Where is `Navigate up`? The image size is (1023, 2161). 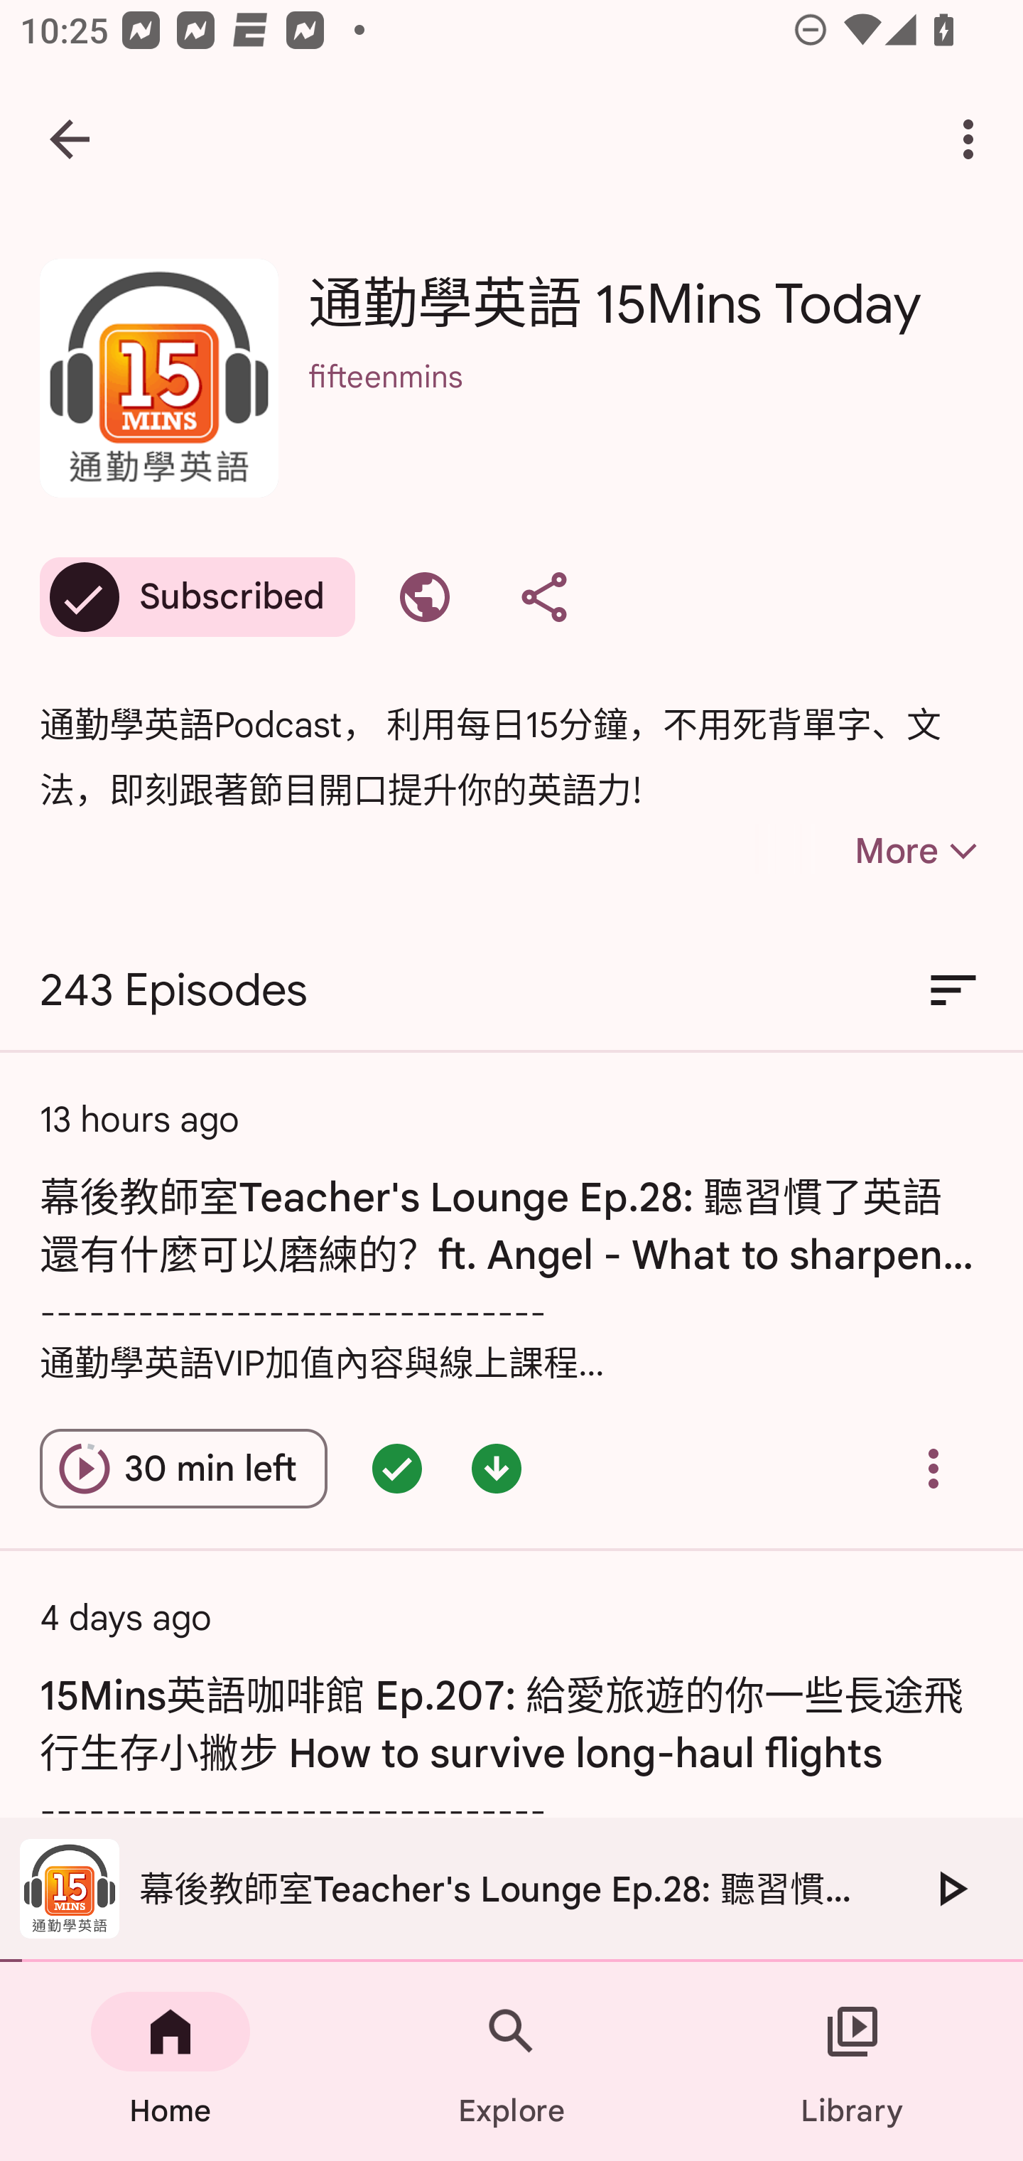
Navigate up is located at coordinates (70, 139).